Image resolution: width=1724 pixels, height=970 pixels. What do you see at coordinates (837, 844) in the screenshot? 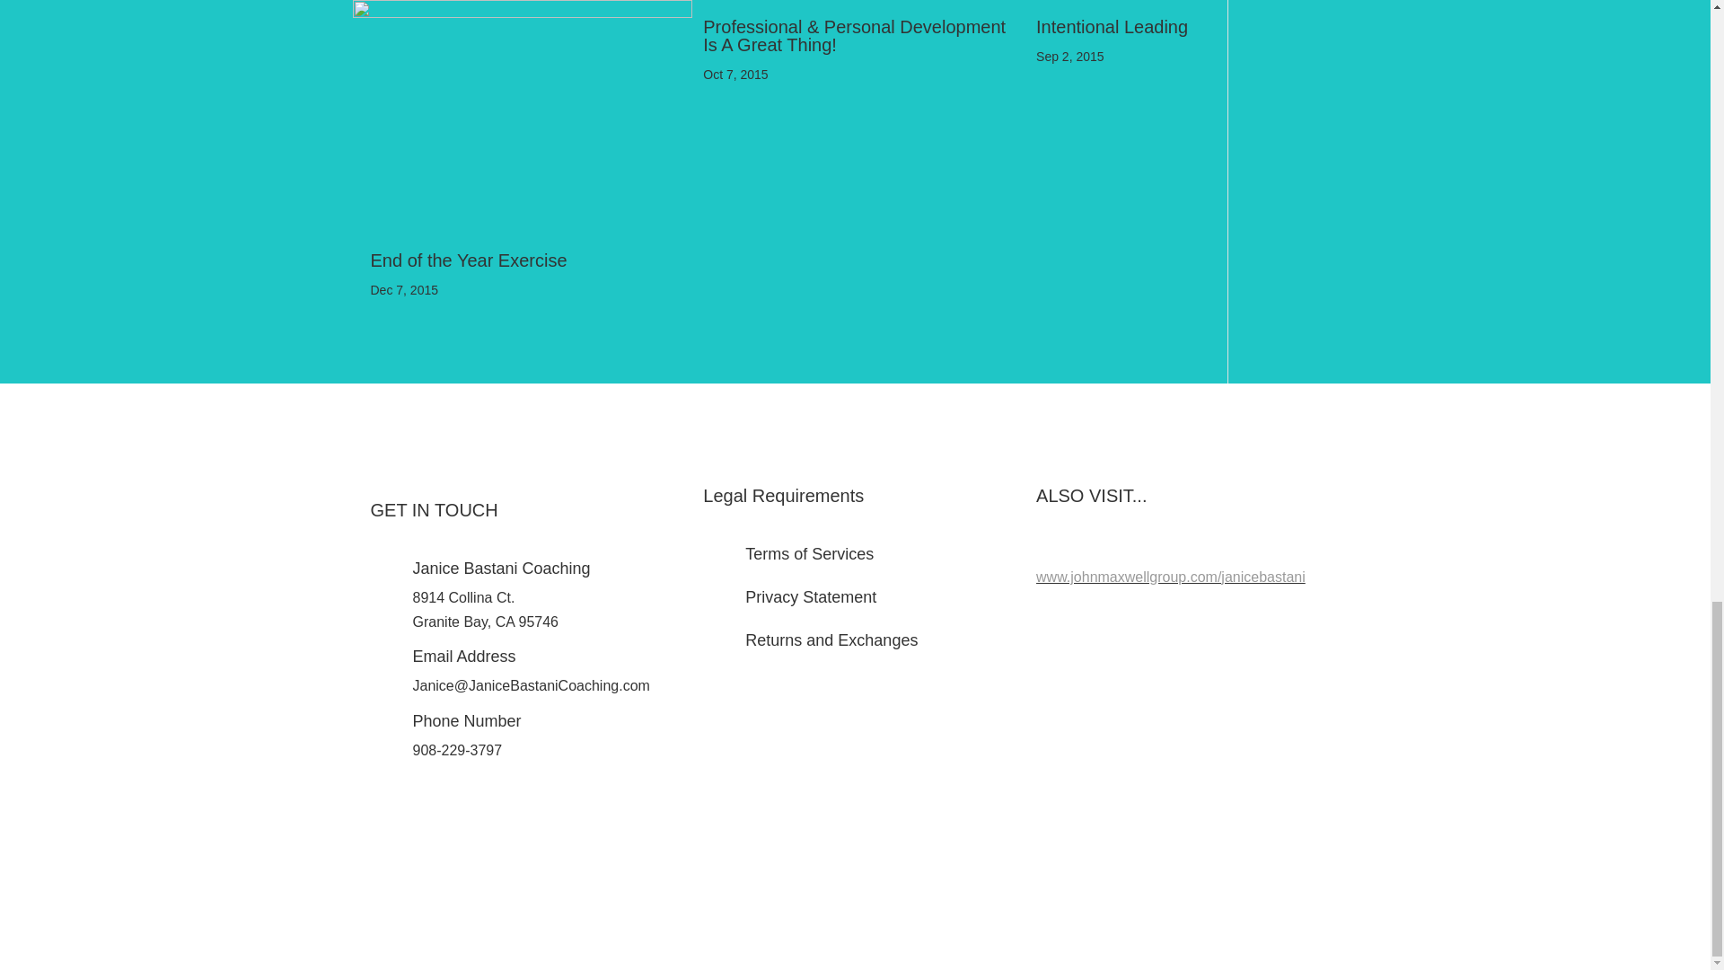
I see `Follow on Twitter` at bounding box center [837, 844].